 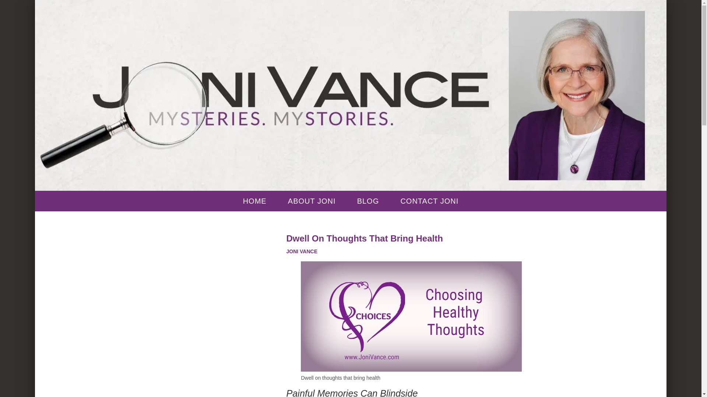 What do you see at coordinates (302, 251) in the screenshot?
I see `JONI VANCE` at bounding box center [302, 251].